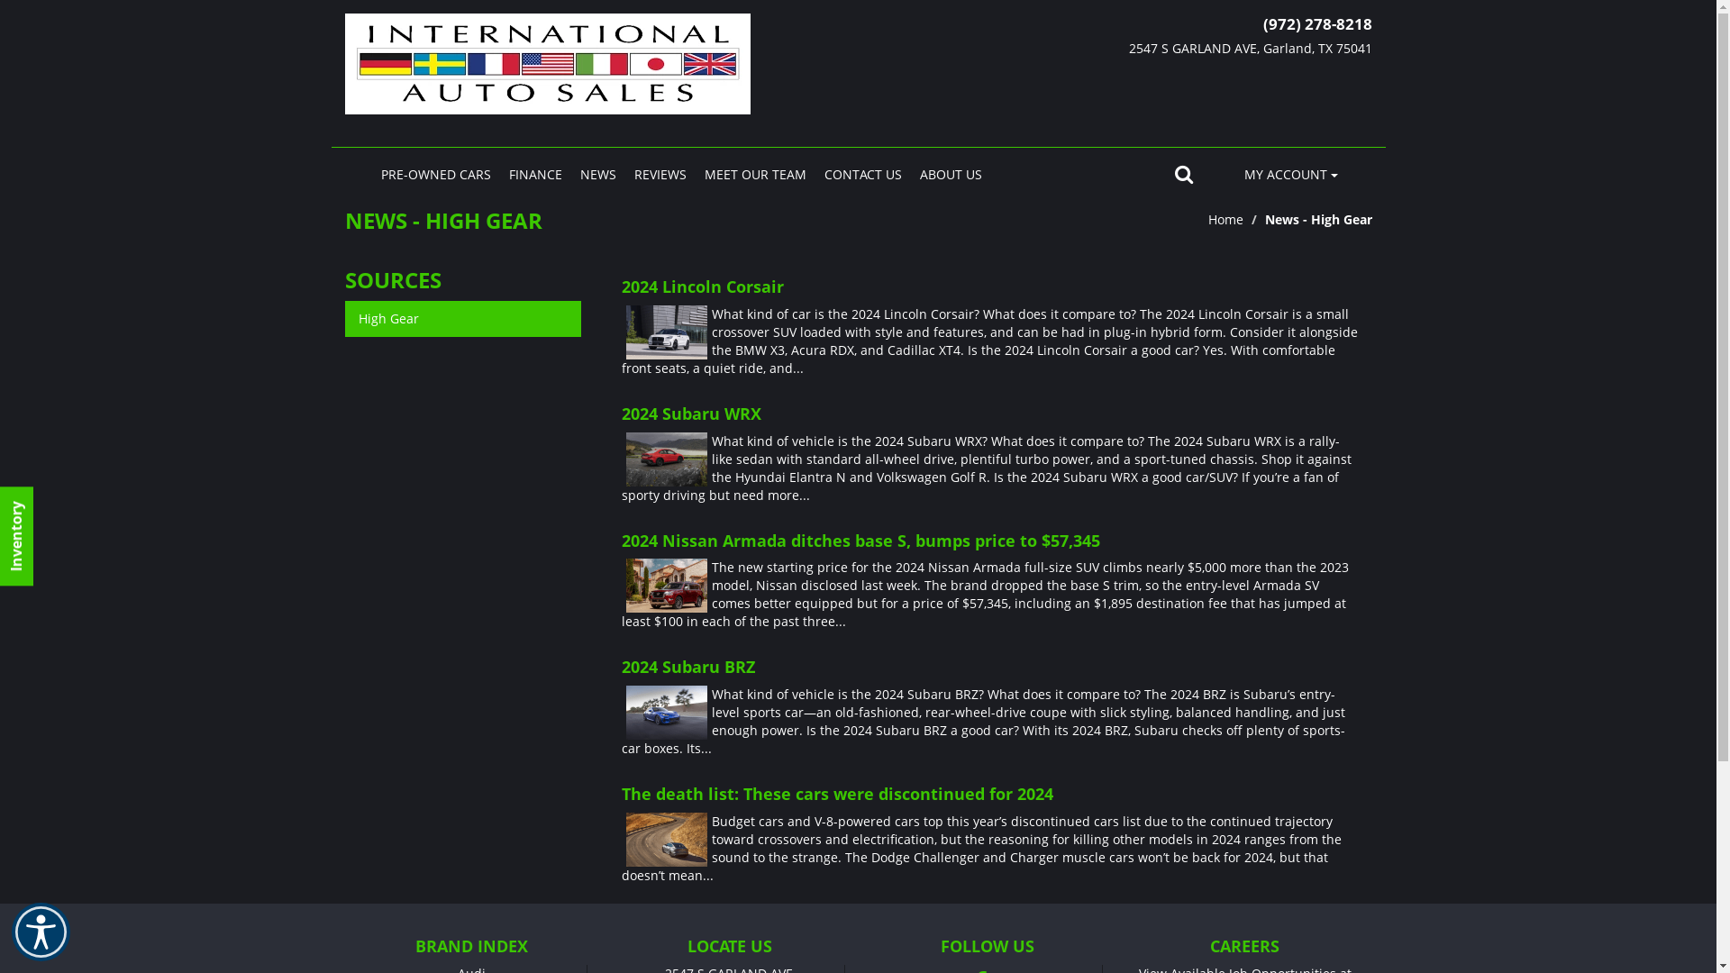 This screenshot has height=973, width=1730. Describe the element at coordinates (463, 319) in the screenshot. I see `High Gear` at that location.